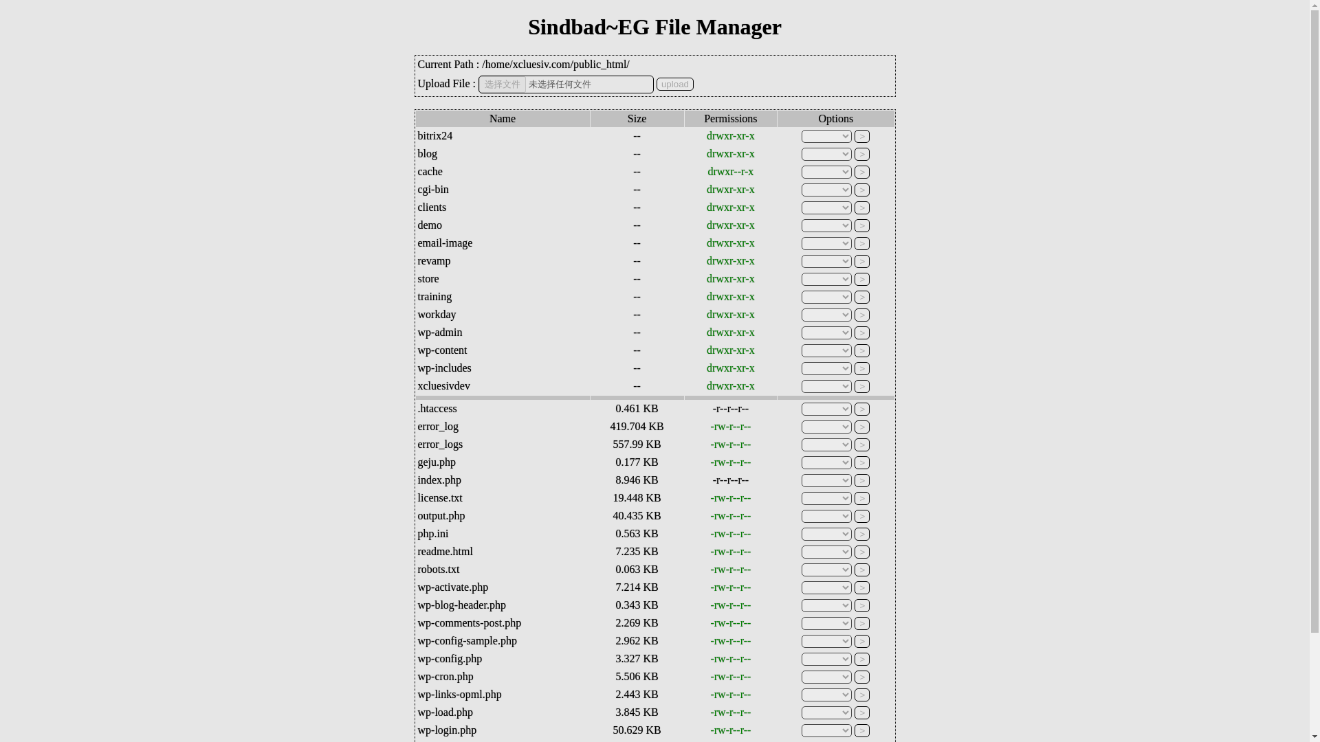  Describe the element at coordinates (498, 64) in the screenshot. I see `home` at that location.